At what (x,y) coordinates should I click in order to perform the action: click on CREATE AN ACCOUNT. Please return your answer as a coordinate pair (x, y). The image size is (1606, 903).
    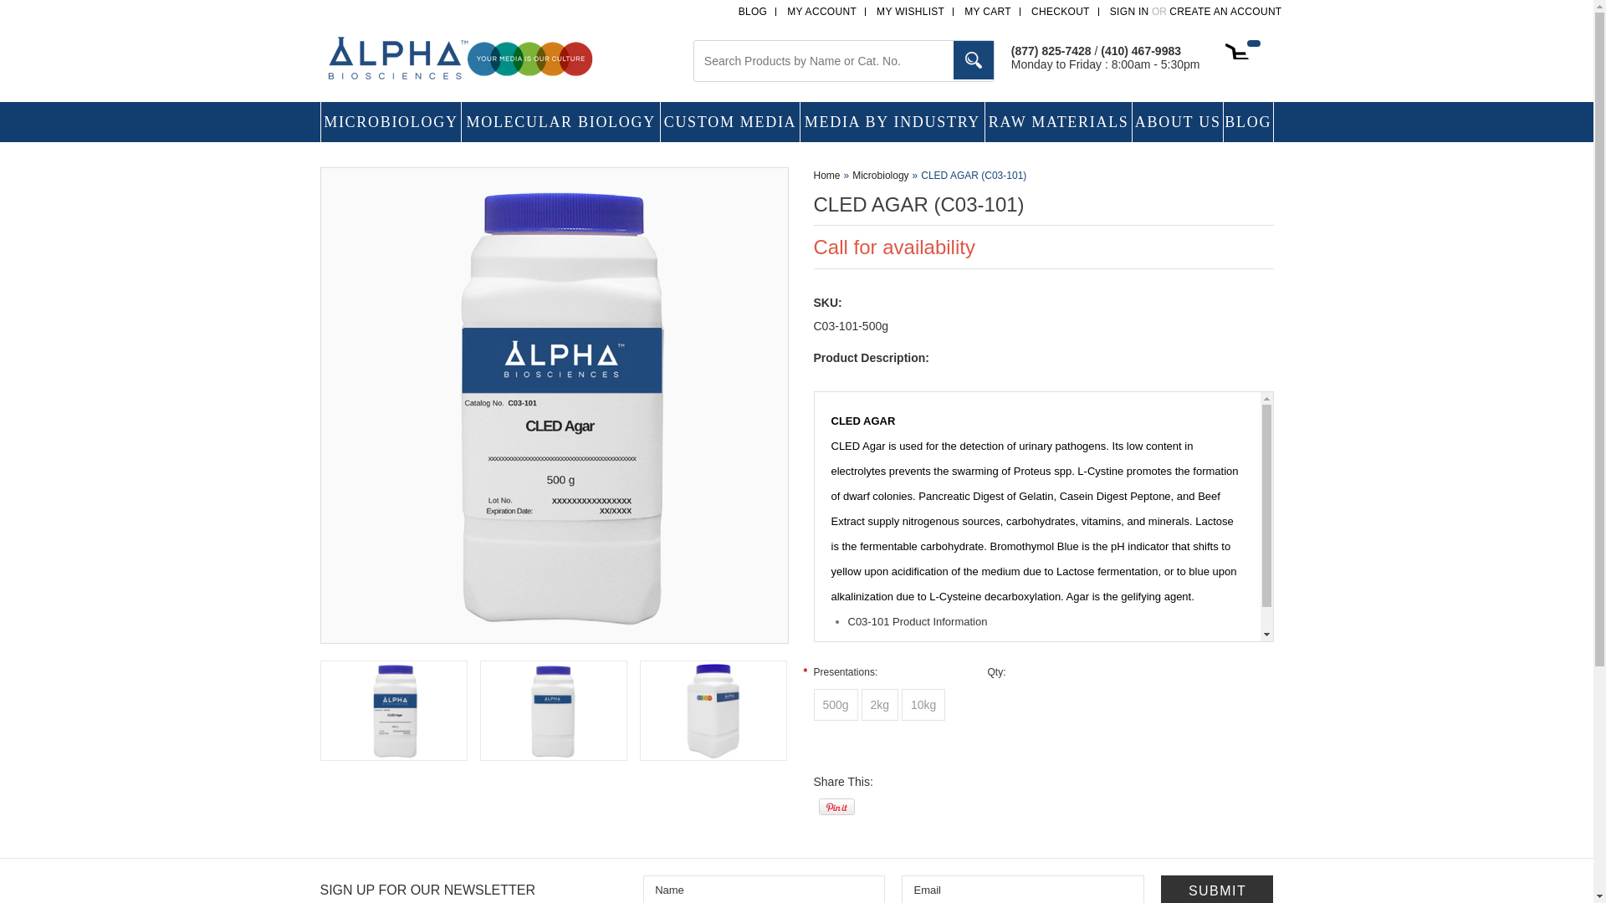
    Looking at the image, I should click on (1225, 11).